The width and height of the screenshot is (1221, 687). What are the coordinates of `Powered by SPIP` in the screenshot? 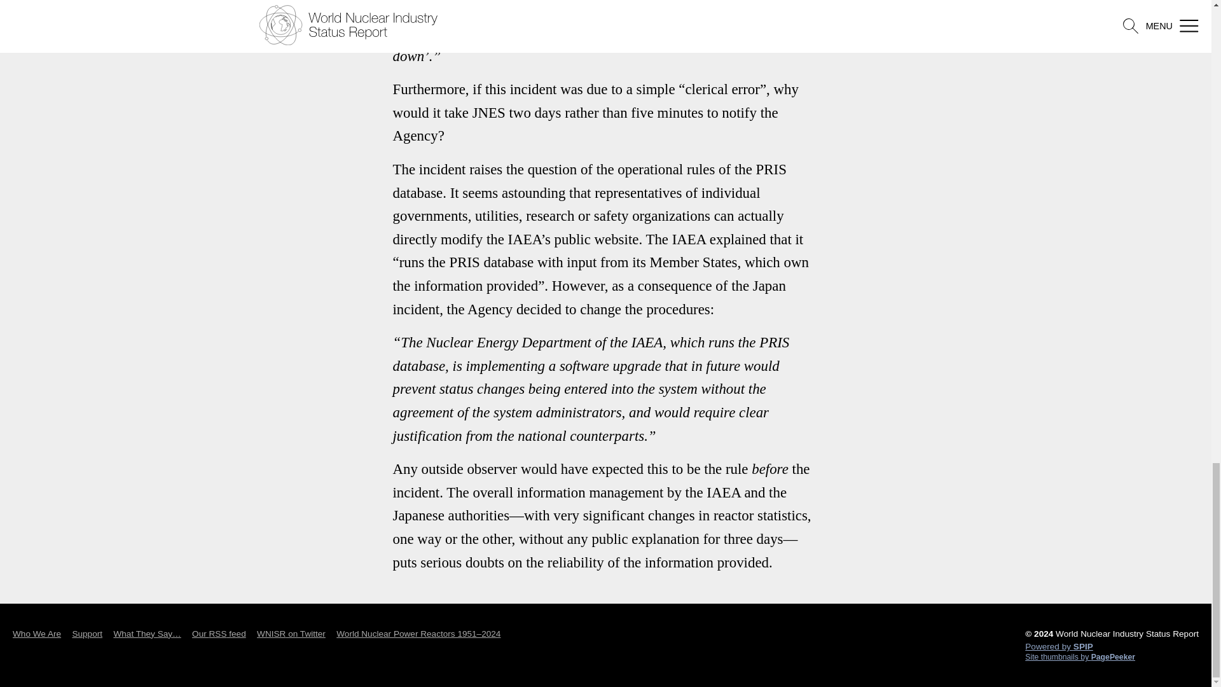 It's located at (1112, 646).